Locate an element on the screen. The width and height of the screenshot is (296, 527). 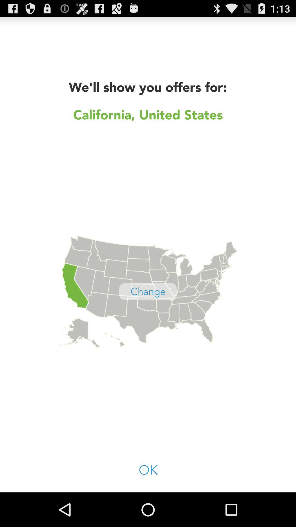
swipe to ok icon is located at coordinates (148, 470).